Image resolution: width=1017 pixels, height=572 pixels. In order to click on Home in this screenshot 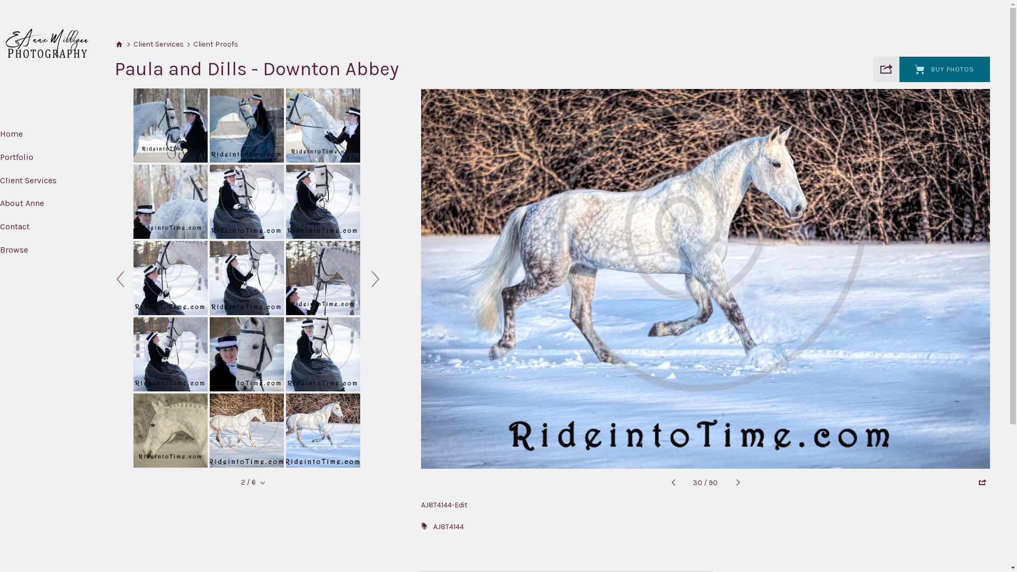, I will do `click(12, 133)`.